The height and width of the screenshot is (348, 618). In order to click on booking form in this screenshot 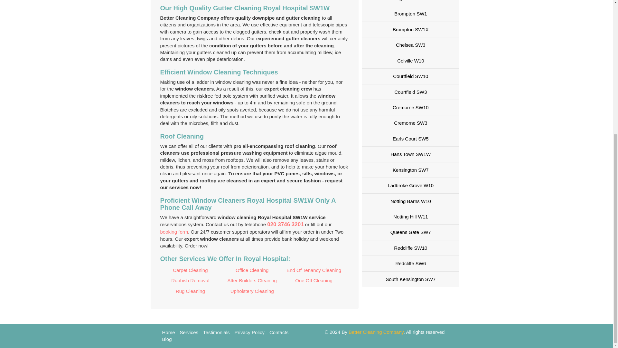, I will do `click(174, 231)`.